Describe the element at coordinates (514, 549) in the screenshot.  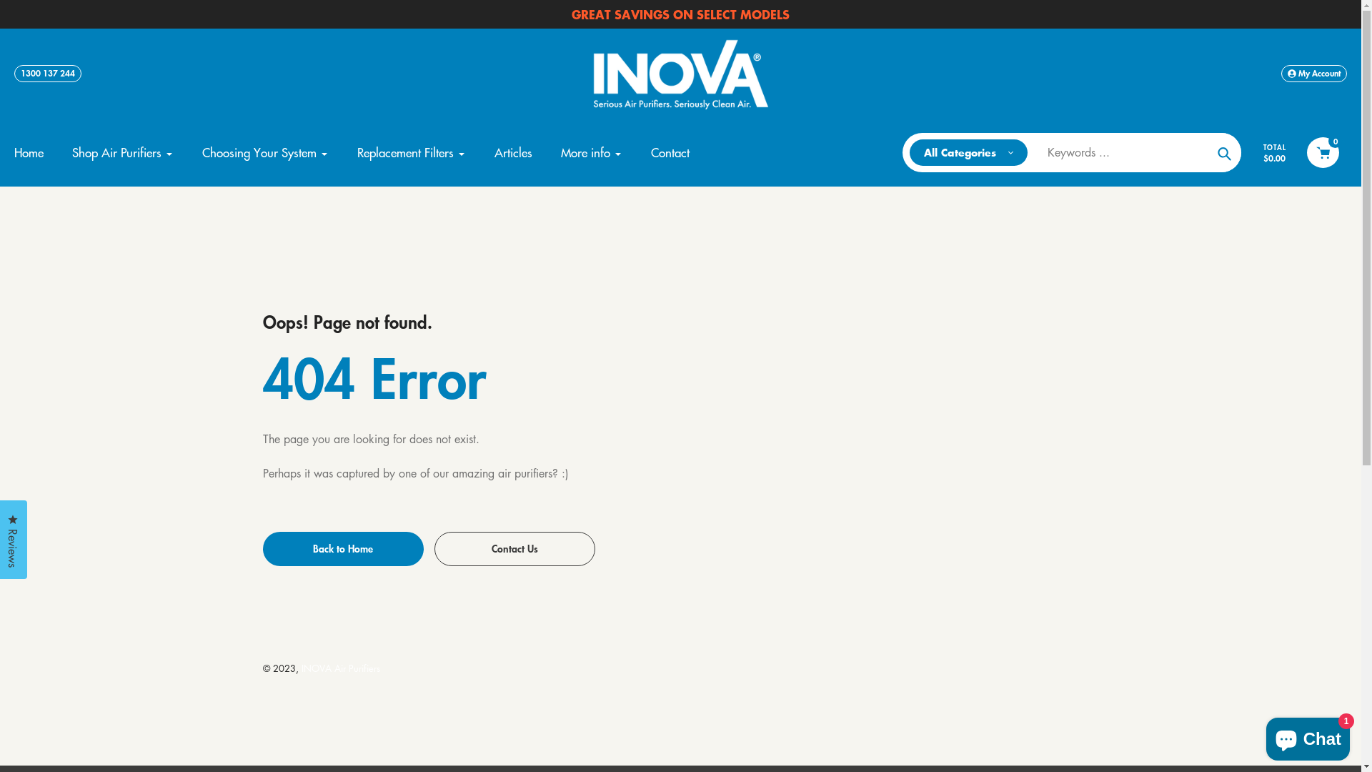
I see `Contact Us` at that location.